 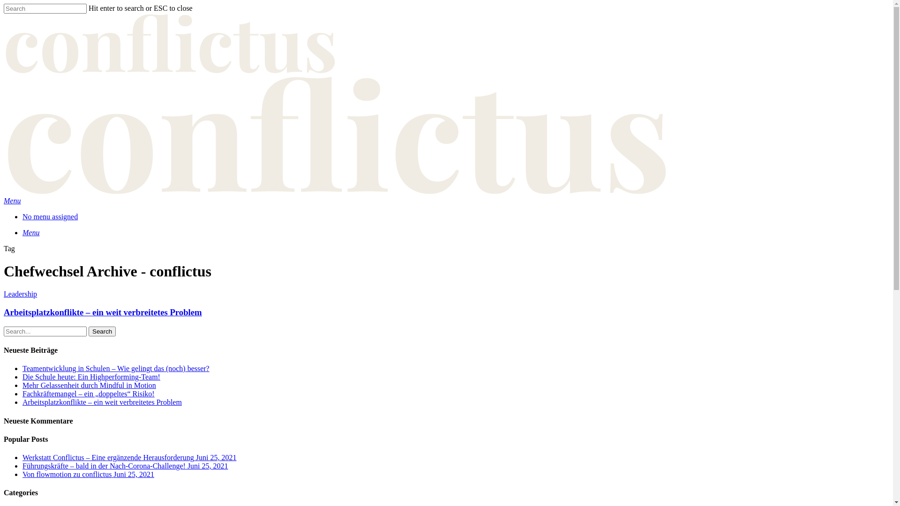 What do you see at coordinates (45, 332) in the screenshot?
I see `Search for:` at bounding box center [45, 332].